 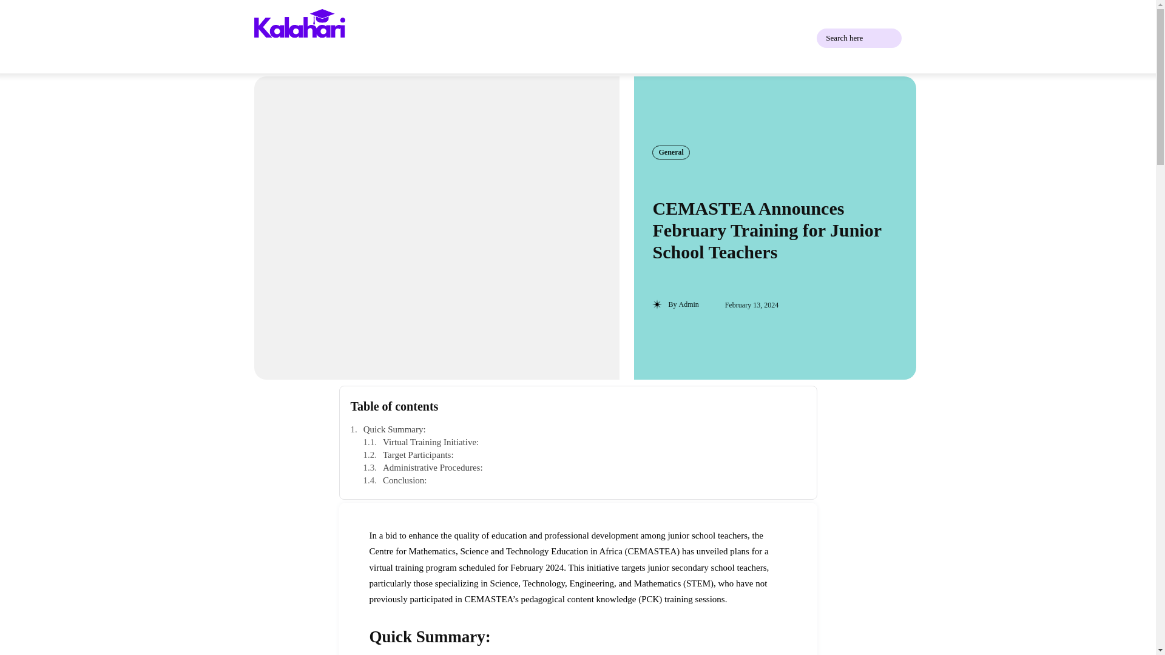 I want to click on Admin, so click(x=688, y=304).